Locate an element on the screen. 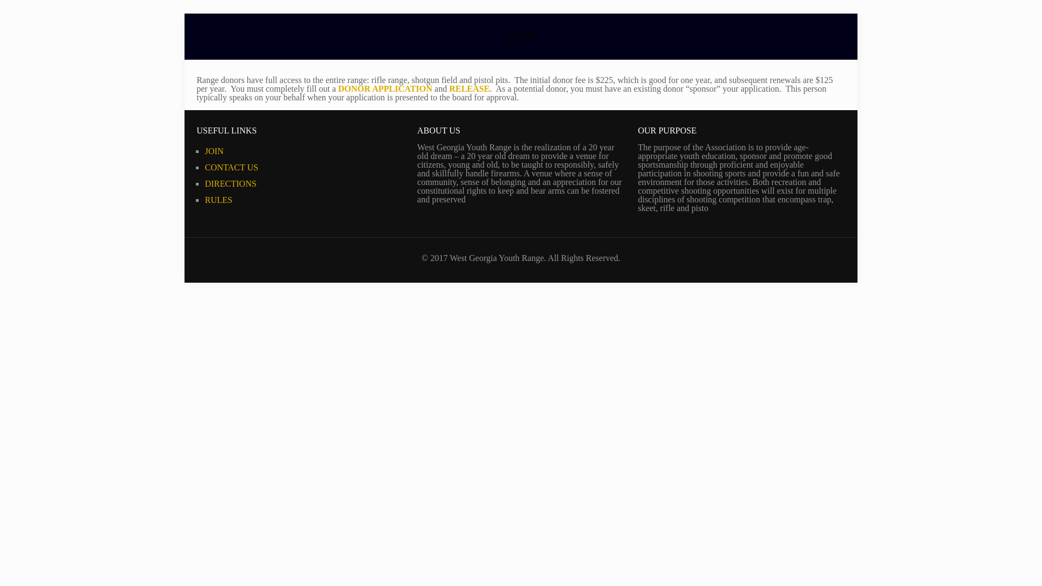 The image size is (1042, 586). JOIN is located at coordinates (214, 151).